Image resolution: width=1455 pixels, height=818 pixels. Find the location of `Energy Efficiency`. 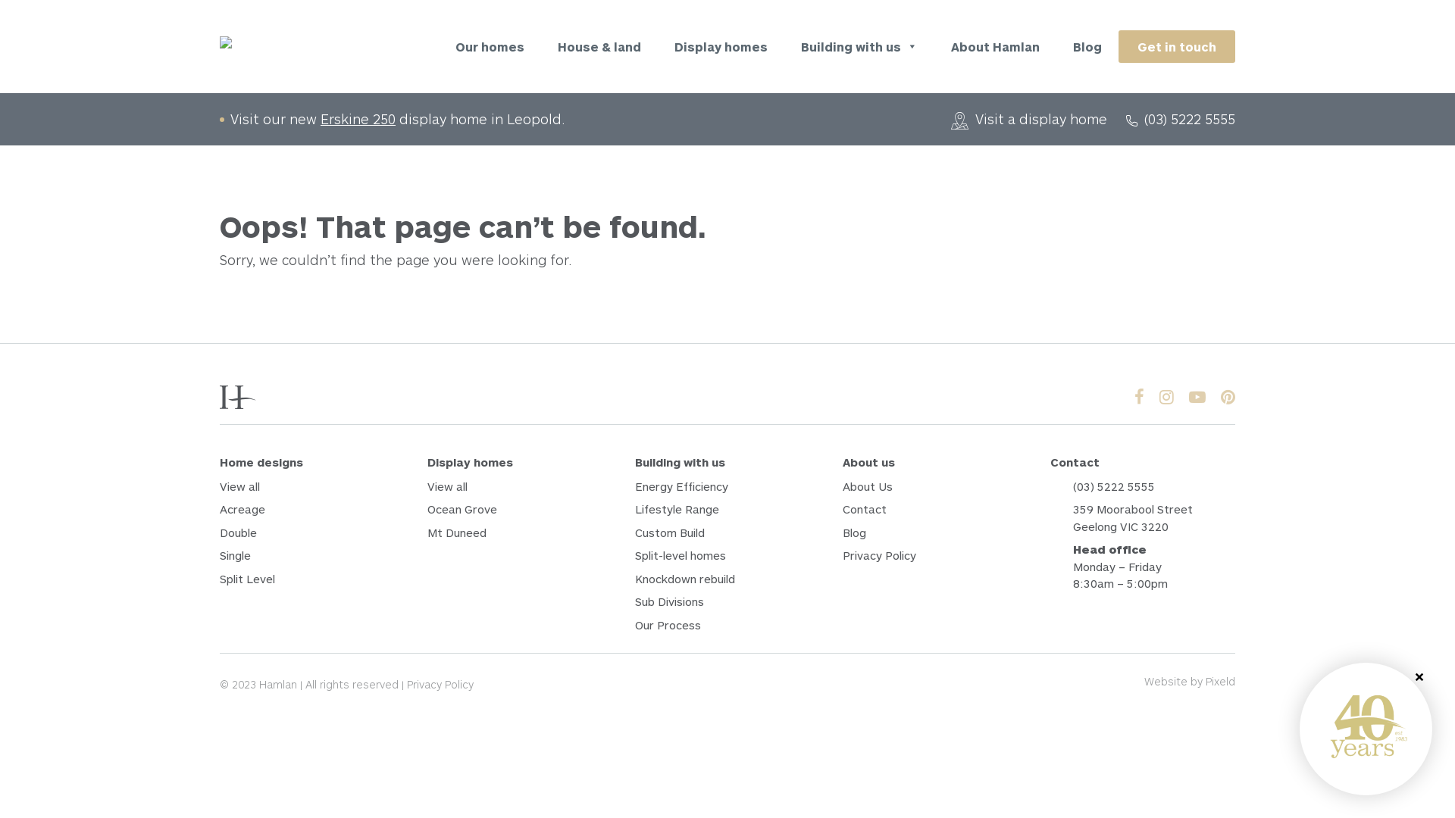

Energy Efficiency is located at coordinates (727, 486).